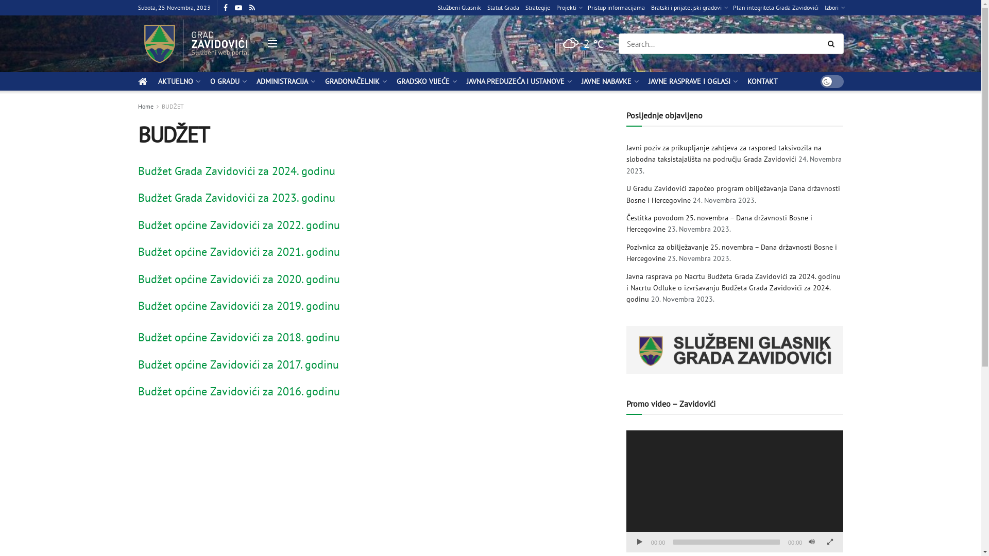  What do you see at coordinates (609, 81) in the screenshot?
I see `JAVNE NABAVKE` at bounding box center [609, 81].